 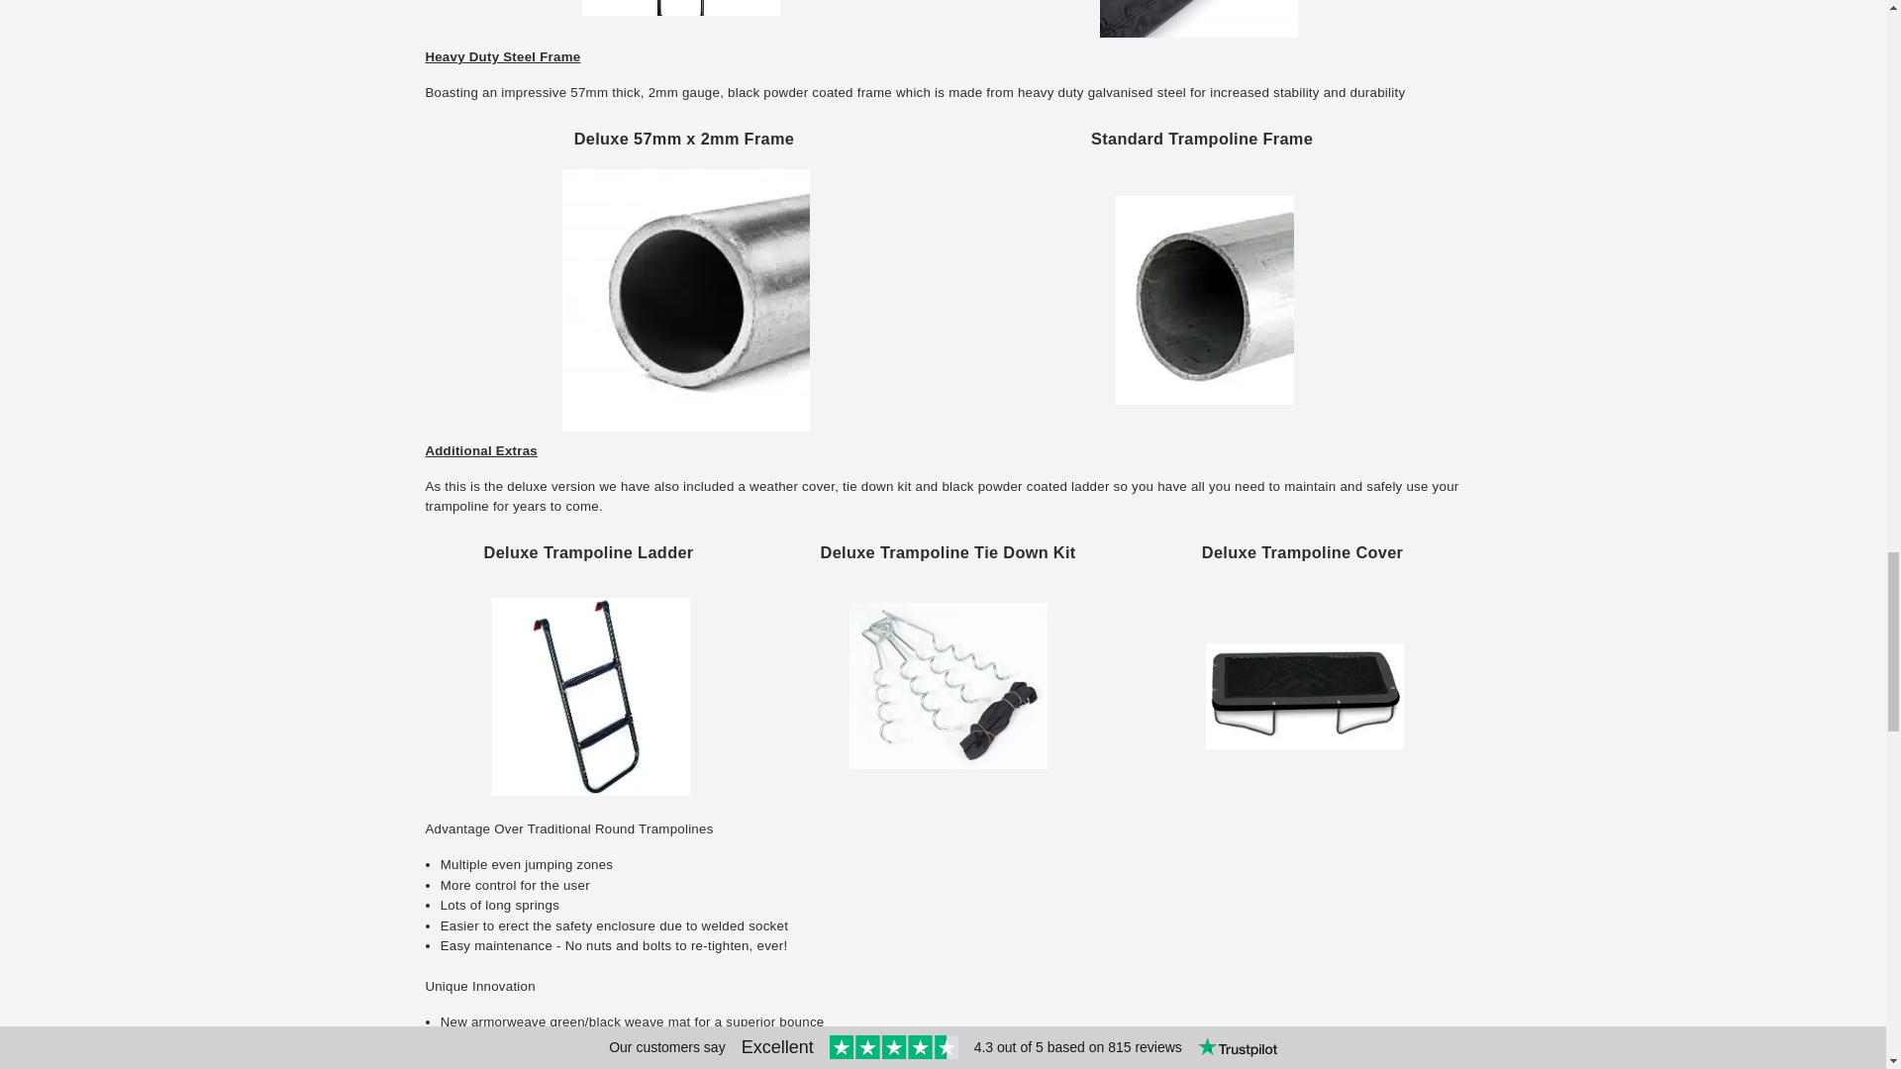 What do you see at coordinates (1199, 18) in the screenshot?
I see `Standard Trampoline Pads` at bounding box center [1199, 18].